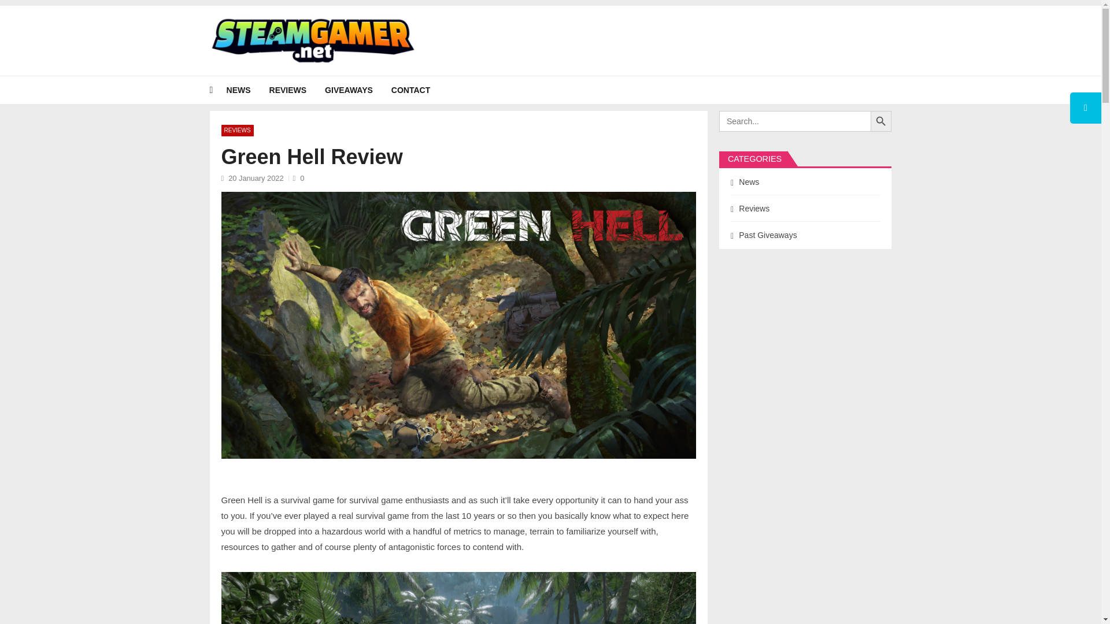 The width and height of the screenshot is (1110, 624). I want to click on GIVEAWAYS, so click(358, 90).